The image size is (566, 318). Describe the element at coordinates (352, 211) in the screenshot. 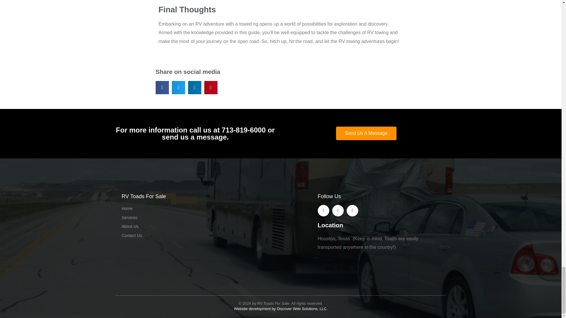

I see `Instagram` at that location.